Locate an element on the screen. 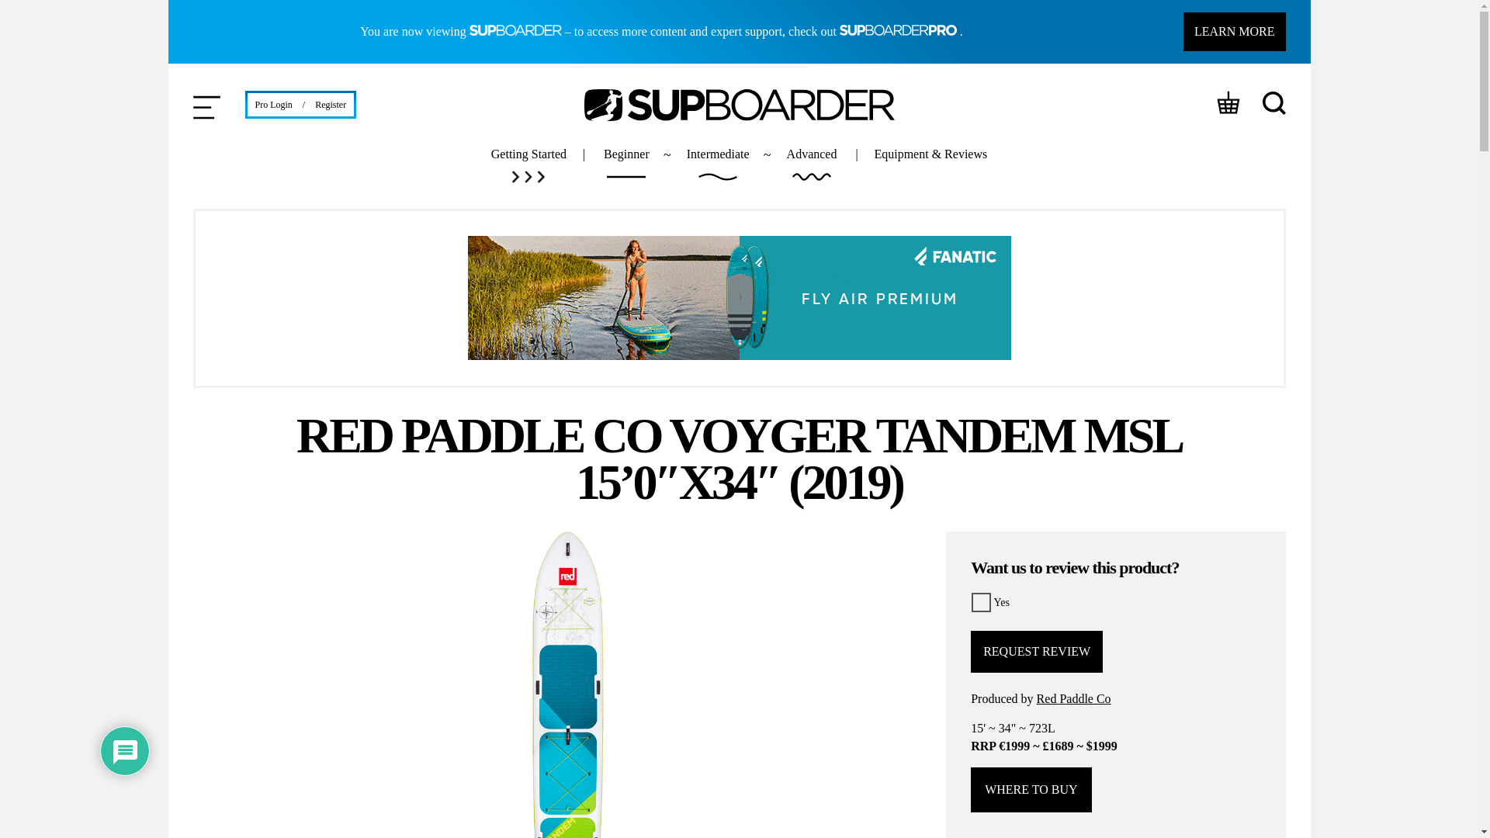 This screenshot has height=838, width=1490. View your shopping cart is located at coordinates (1231, 105).